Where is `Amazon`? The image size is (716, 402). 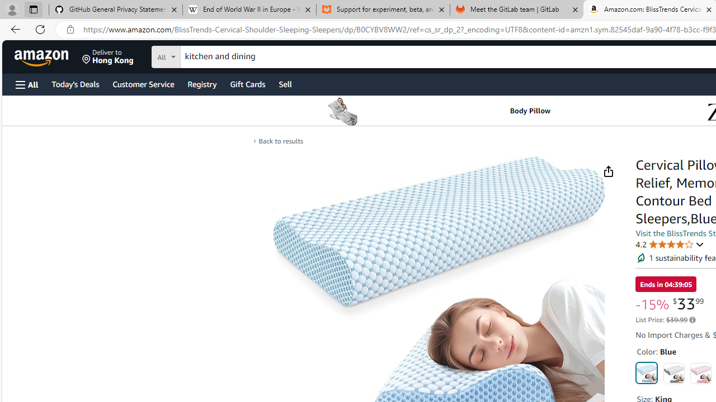
Amazon is located at coordinates (43, 57).